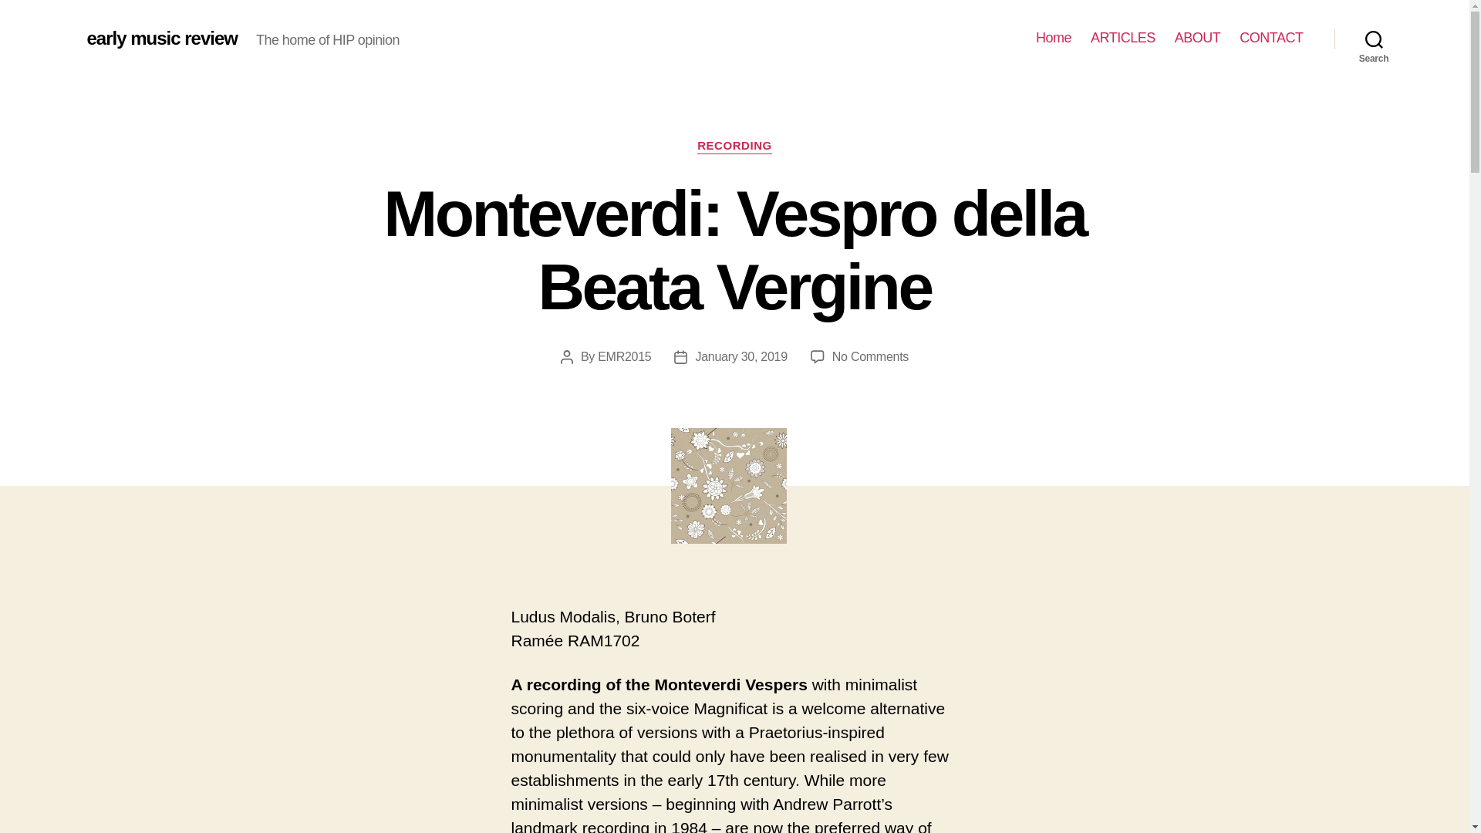 The height and width of the screenshot is (833, 1481). I want to click on Search, so click(870, 356).